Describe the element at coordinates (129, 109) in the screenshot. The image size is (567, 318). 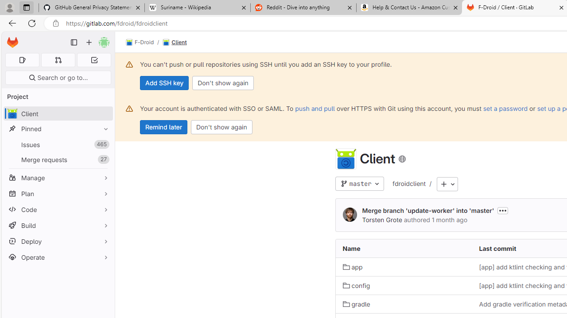
I see `Class: s16 gl-alert-icon gl-alert-icon-no-title` at that location.